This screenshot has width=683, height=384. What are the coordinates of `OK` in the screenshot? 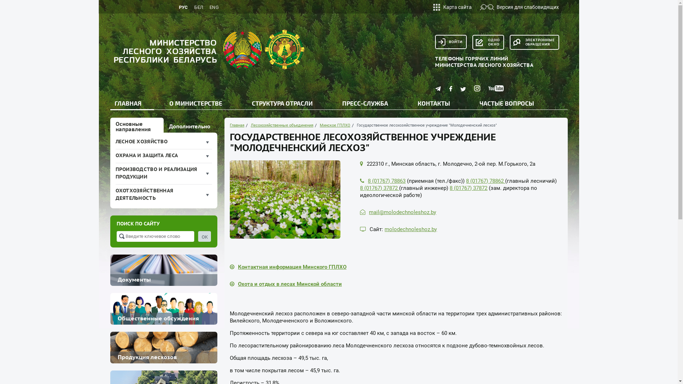 It's located at (205, 236).